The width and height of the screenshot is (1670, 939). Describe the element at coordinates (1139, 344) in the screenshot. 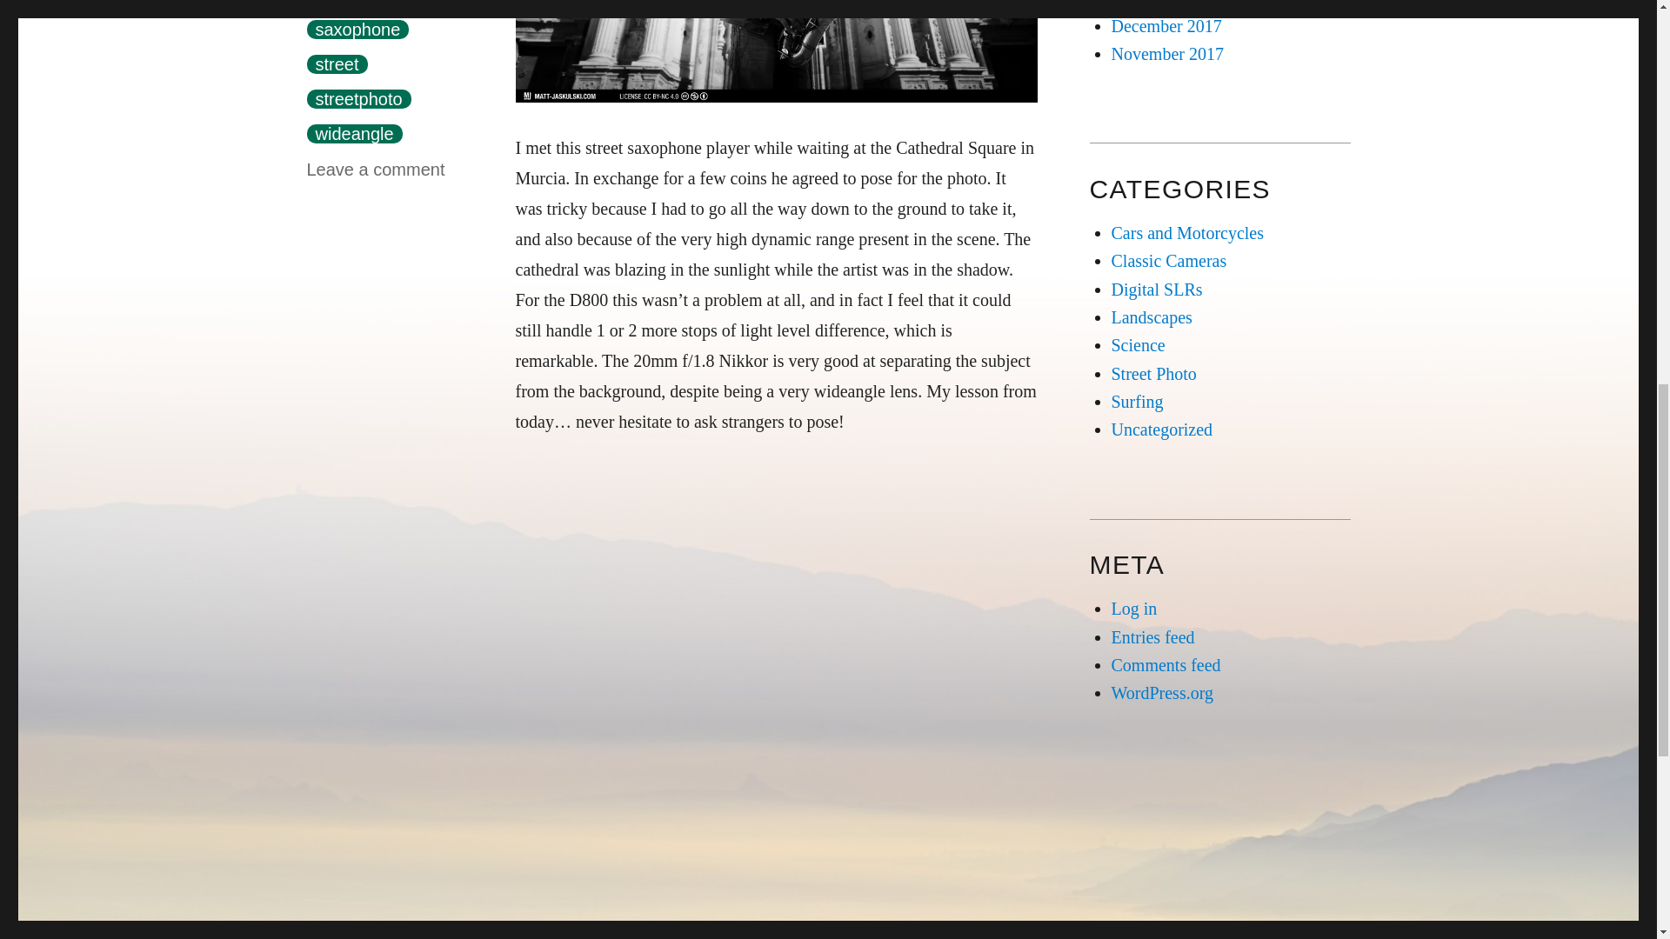

I see `Science` at that location.